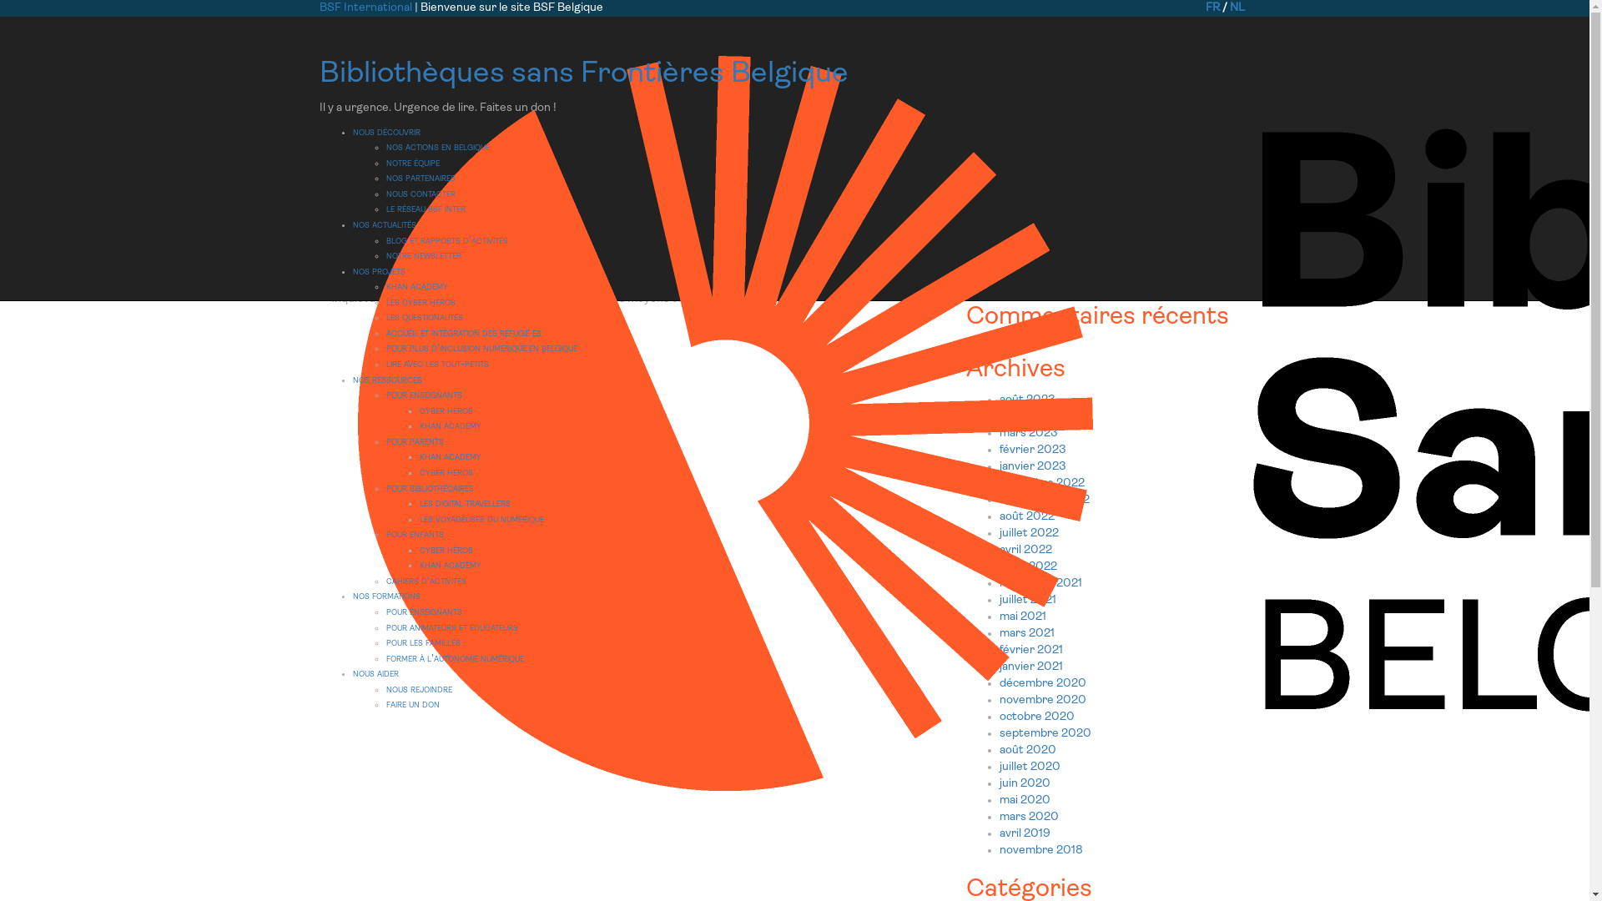  What do you see at coordinates (386, 380) in the screenshot?
I see `nos ressources` at bounding box center [386, 380].